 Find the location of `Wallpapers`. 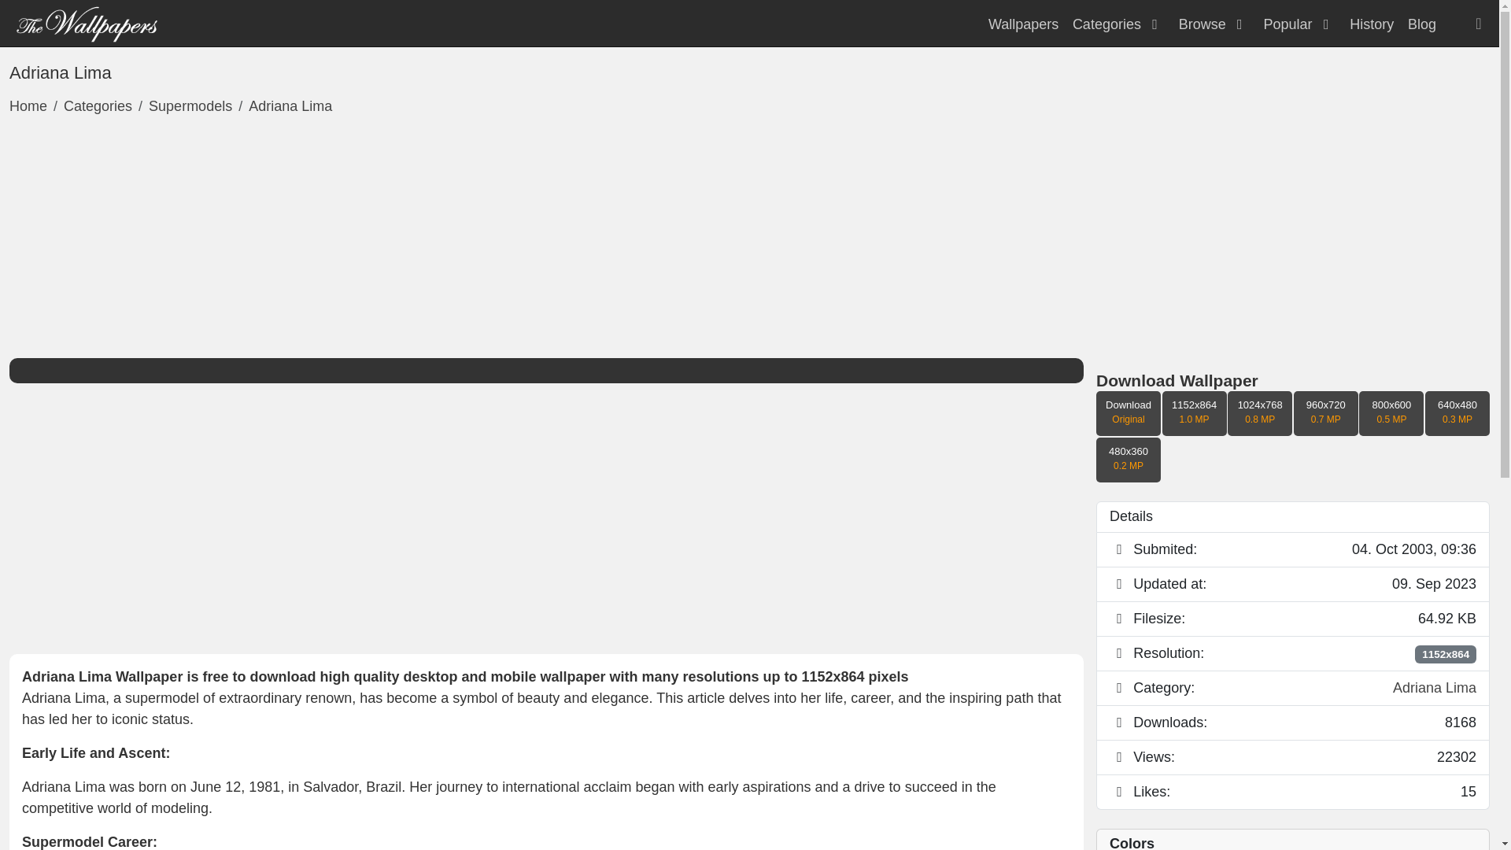

Wallpapers is located at coordinates (87, 22).